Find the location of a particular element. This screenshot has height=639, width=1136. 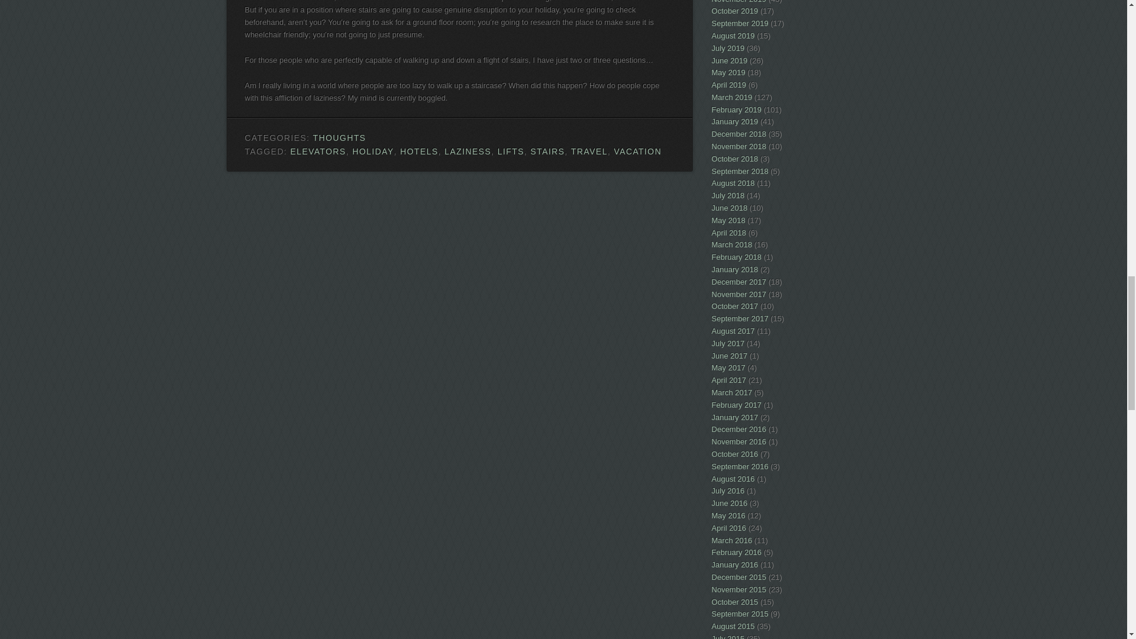

LIFTS is located at coordinates (510, 151).